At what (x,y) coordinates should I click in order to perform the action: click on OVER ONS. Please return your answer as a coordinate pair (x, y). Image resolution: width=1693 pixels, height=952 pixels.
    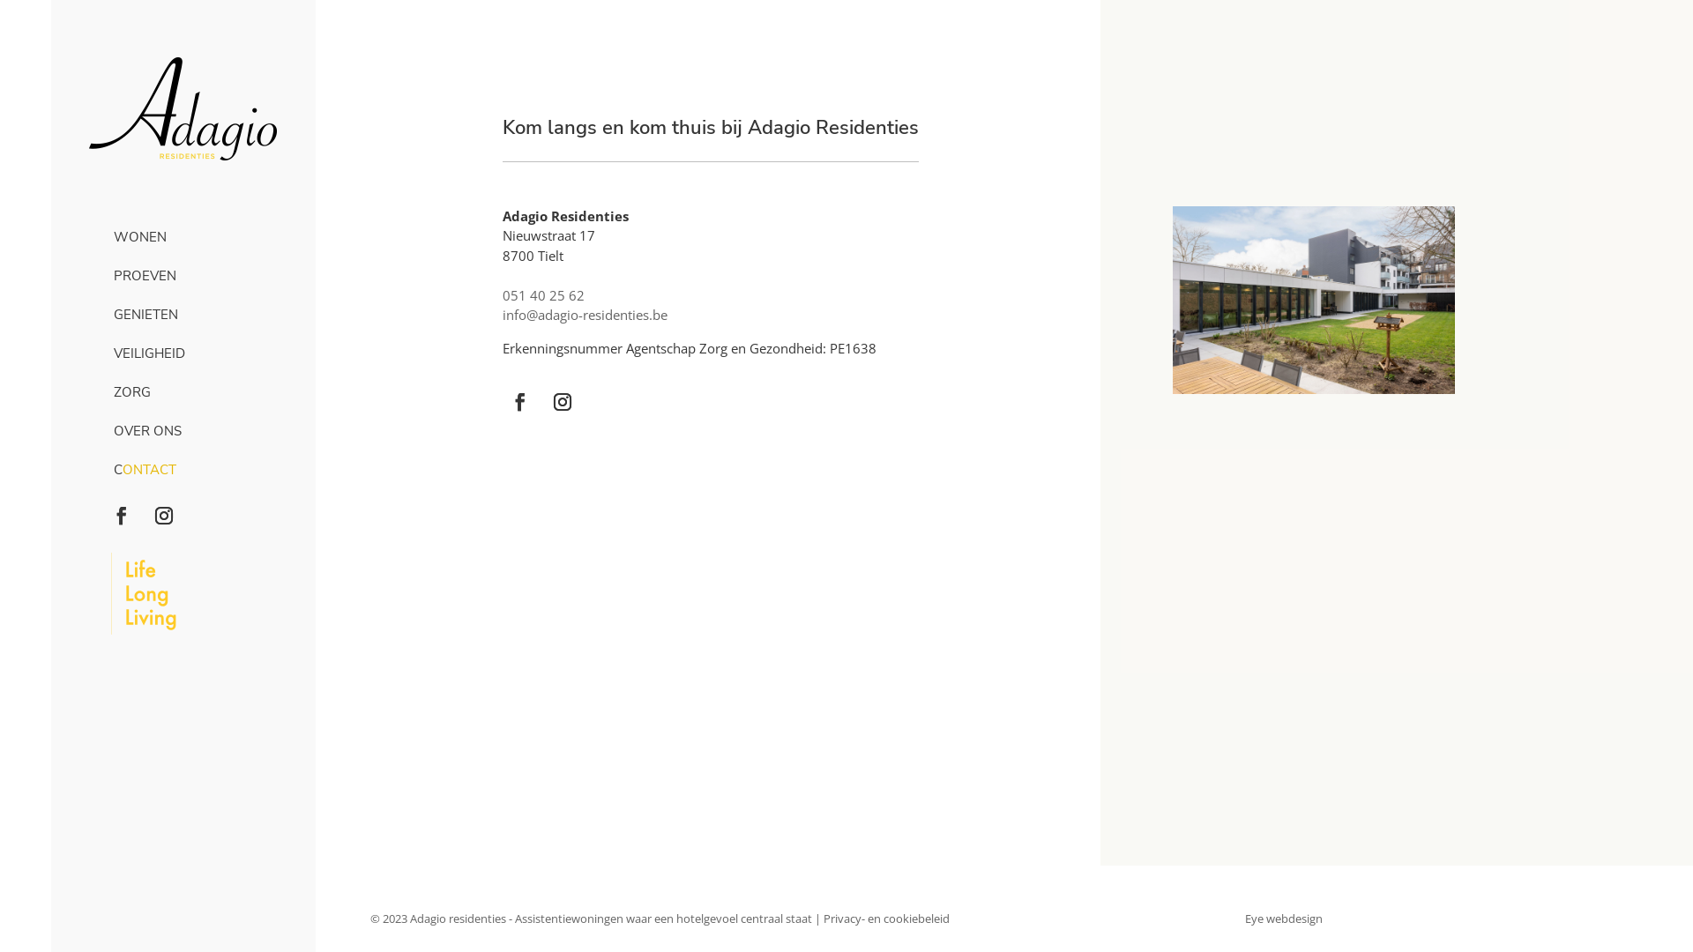
    Looking at the image, I should click on (183, 431).